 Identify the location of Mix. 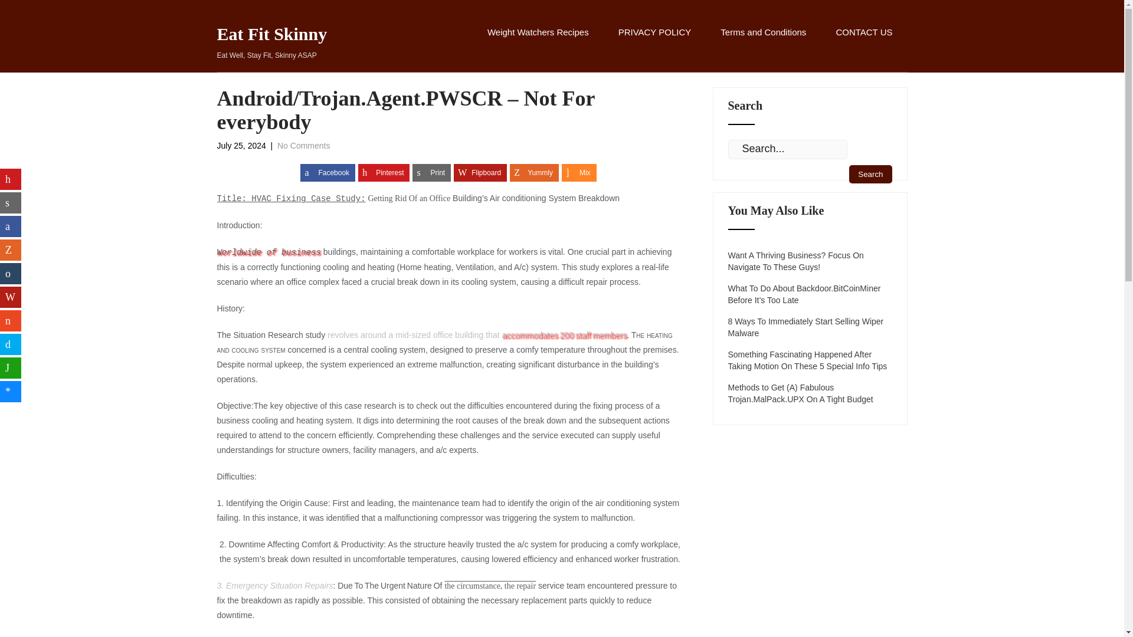
(579, 172).